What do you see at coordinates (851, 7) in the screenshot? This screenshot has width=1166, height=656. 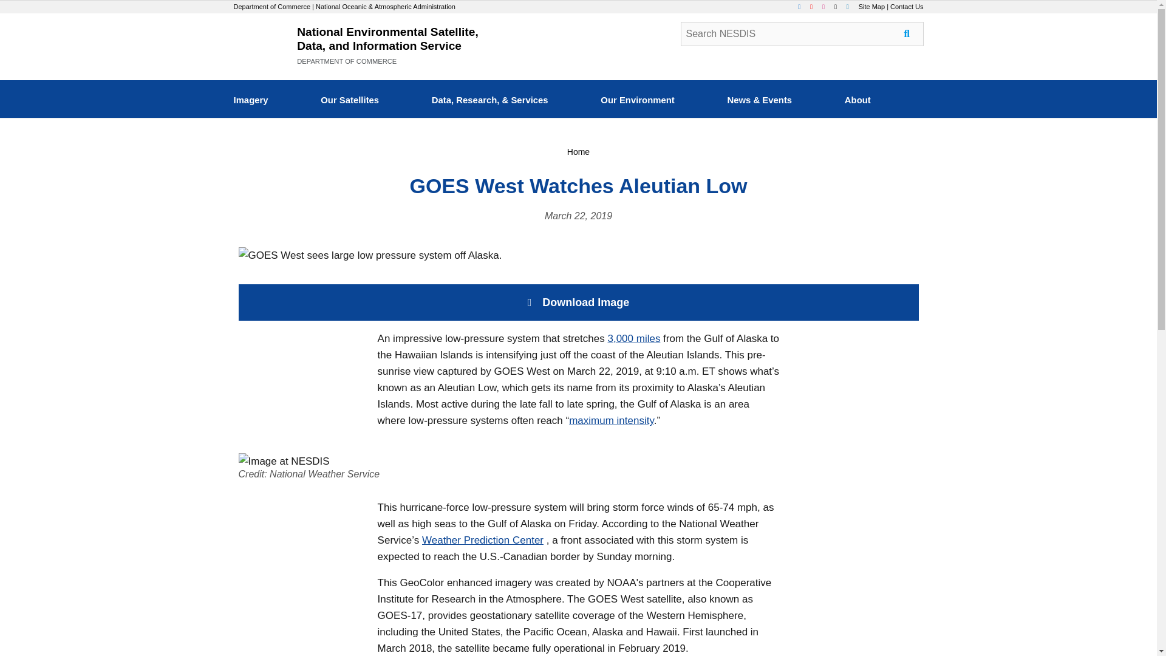 I see `Linkedin header link` at bounding box center [851, 7].